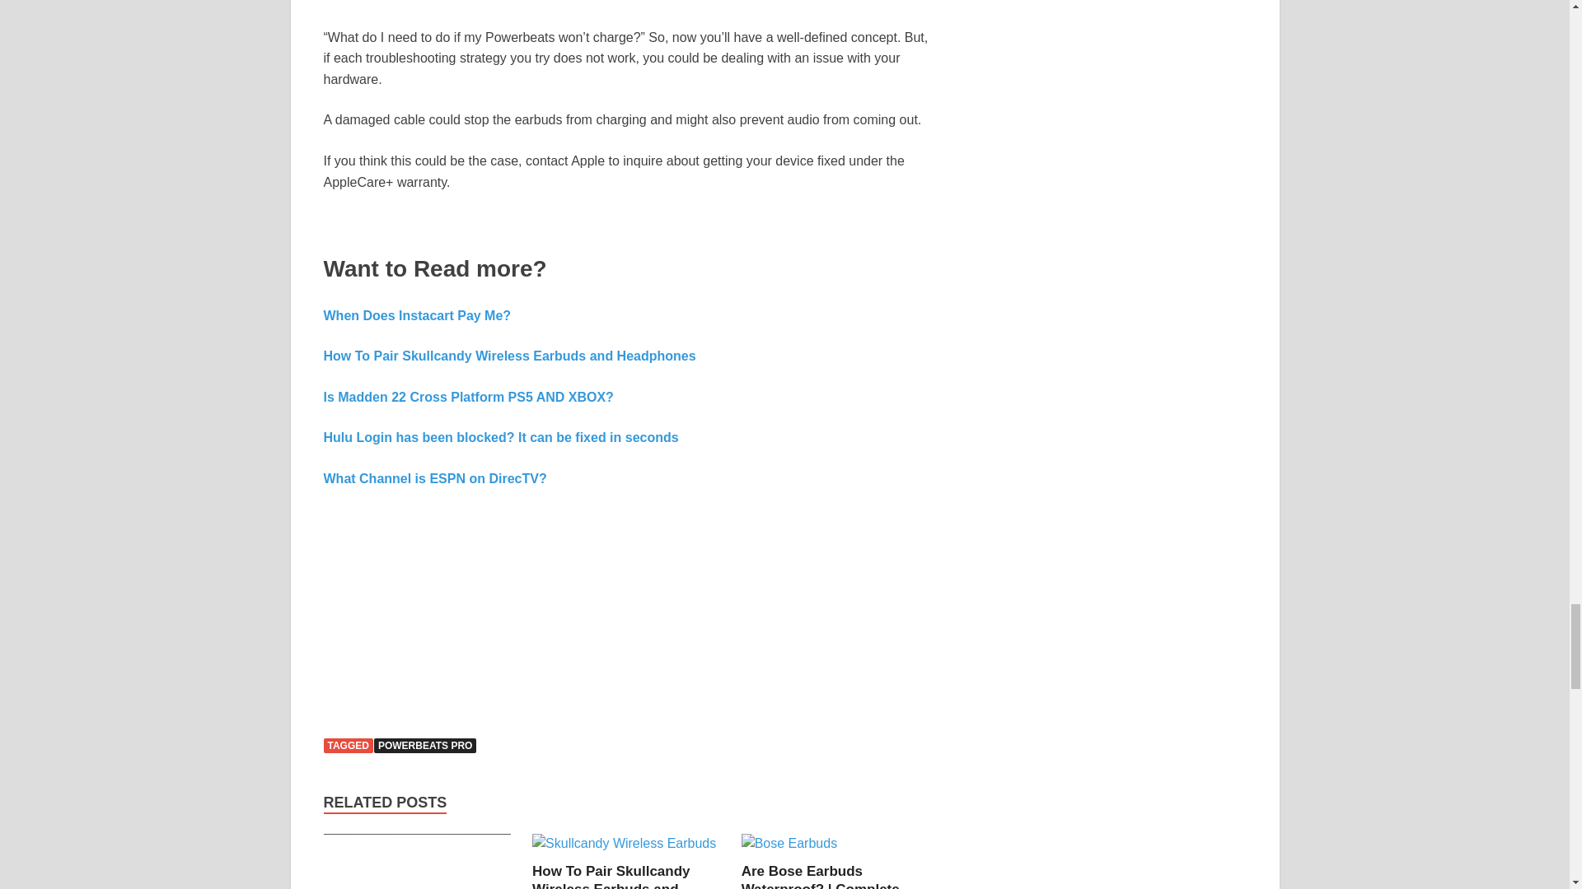  Describe the element at coordinates (468, 397) in the screenshot. I see `Is Madden 22 Cross Platform PS5 AND XBOX?` at that location.